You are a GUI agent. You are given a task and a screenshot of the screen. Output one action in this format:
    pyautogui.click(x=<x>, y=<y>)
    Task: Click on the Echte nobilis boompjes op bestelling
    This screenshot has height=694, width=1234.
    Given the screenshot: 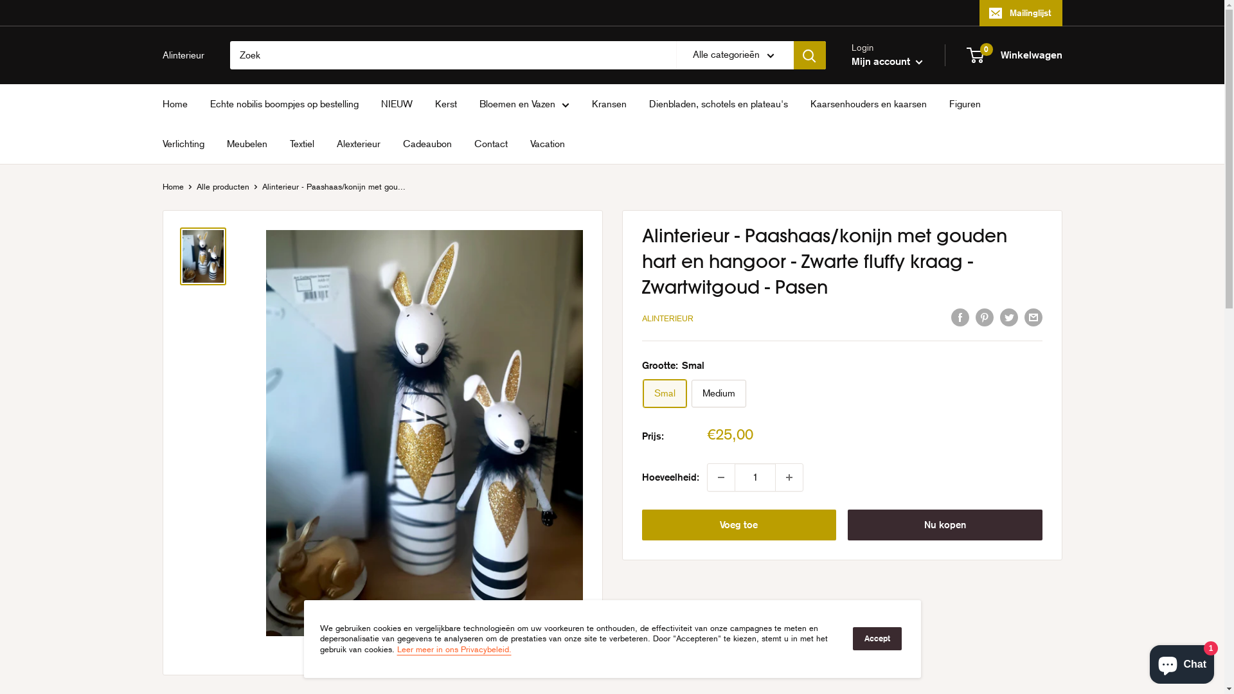 What is the action you would take?
    pyautogui.click(x=284, y=104)
    